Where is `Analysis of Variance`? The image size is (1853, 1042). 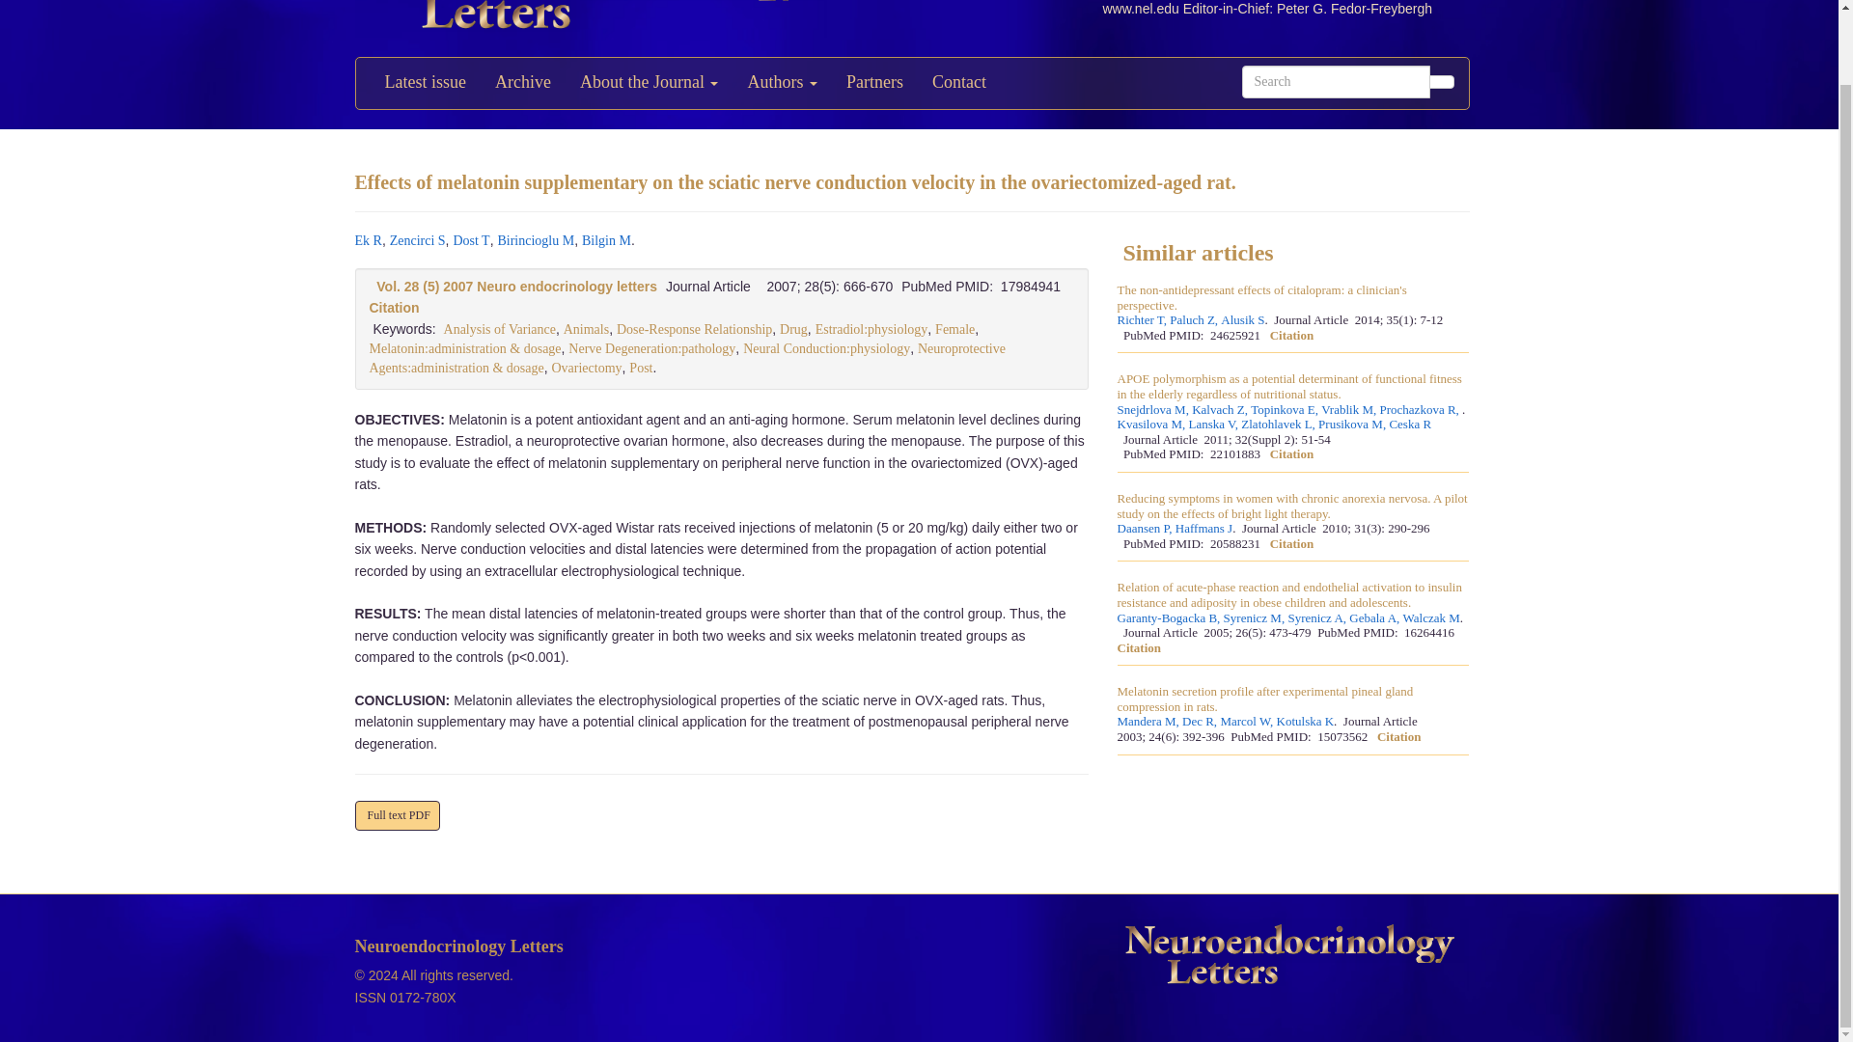
Analysis of Variance is located at coordinates (500, 328).